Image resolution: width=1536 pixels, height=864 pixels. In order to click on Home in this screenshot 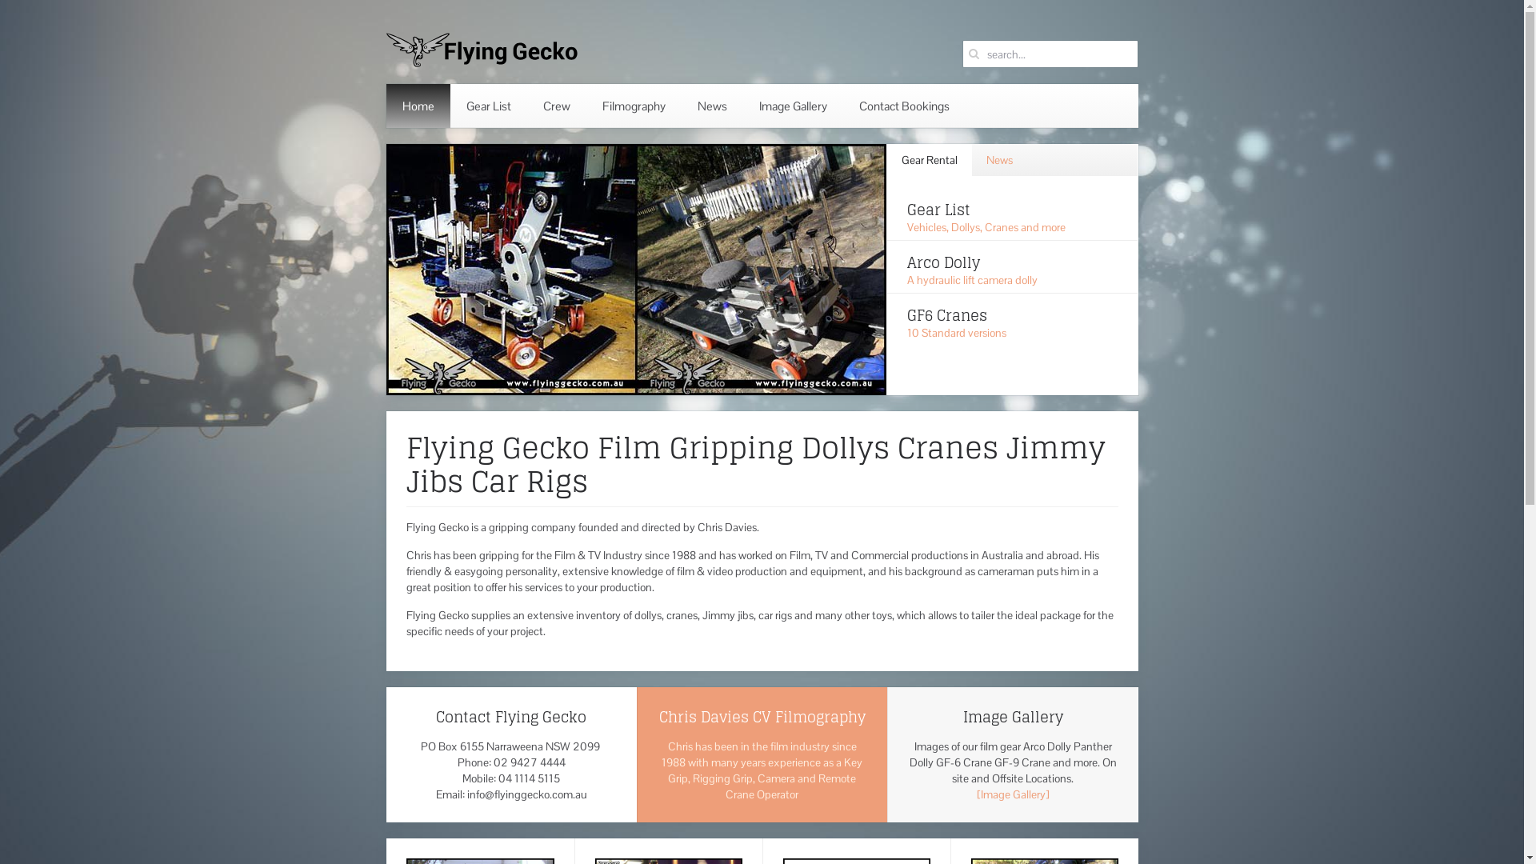, I will do `click(418, 106)`.